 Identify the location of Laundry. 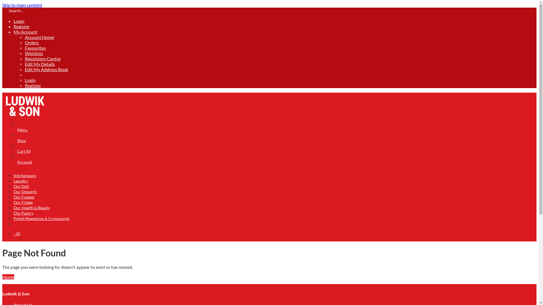
(21, 181).